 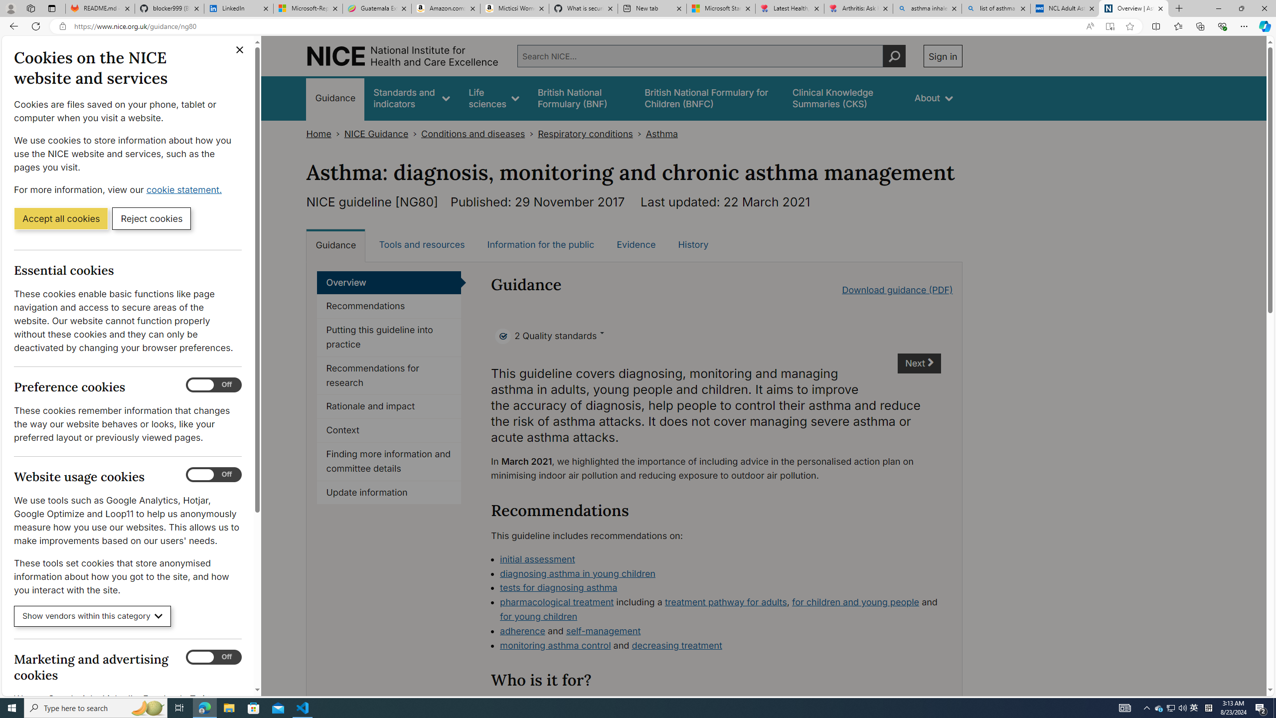 What do you see at coordinates (383, 134) in the screenshot?
I see `NICE Guidance>` at bounding box center [383, 134].